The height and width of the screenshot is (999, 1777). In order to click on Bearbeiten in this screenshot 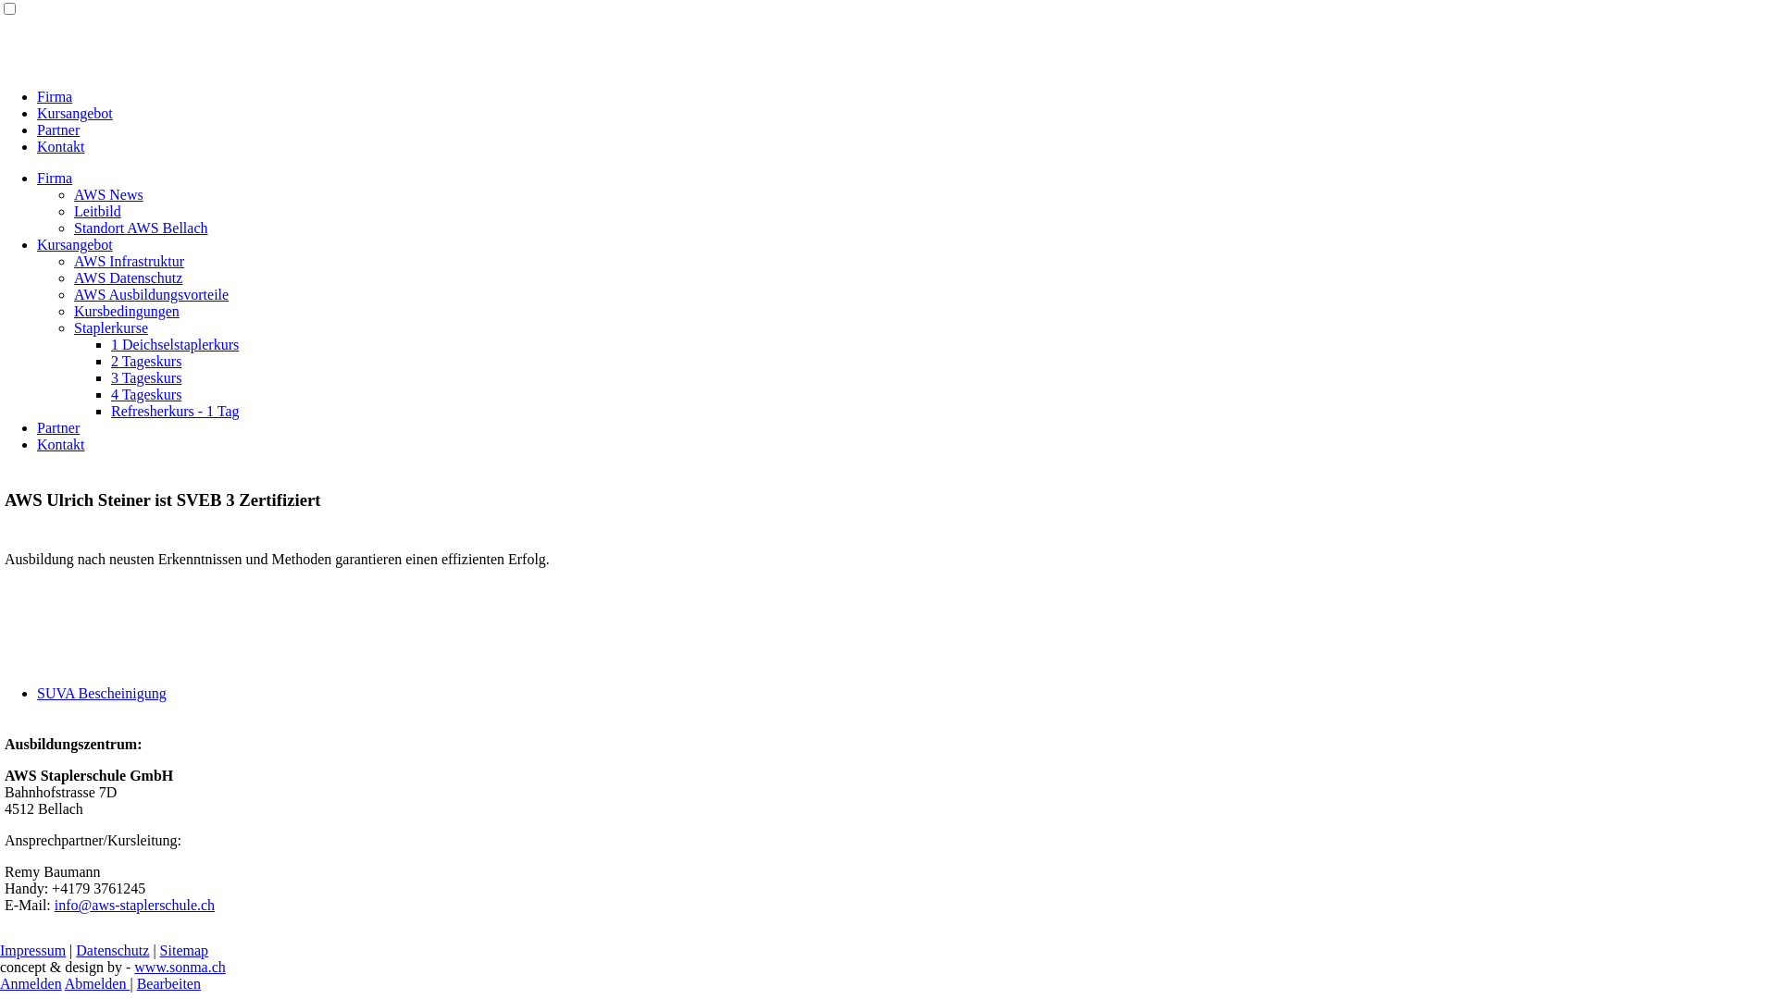, I will do `click(168, 984)`.